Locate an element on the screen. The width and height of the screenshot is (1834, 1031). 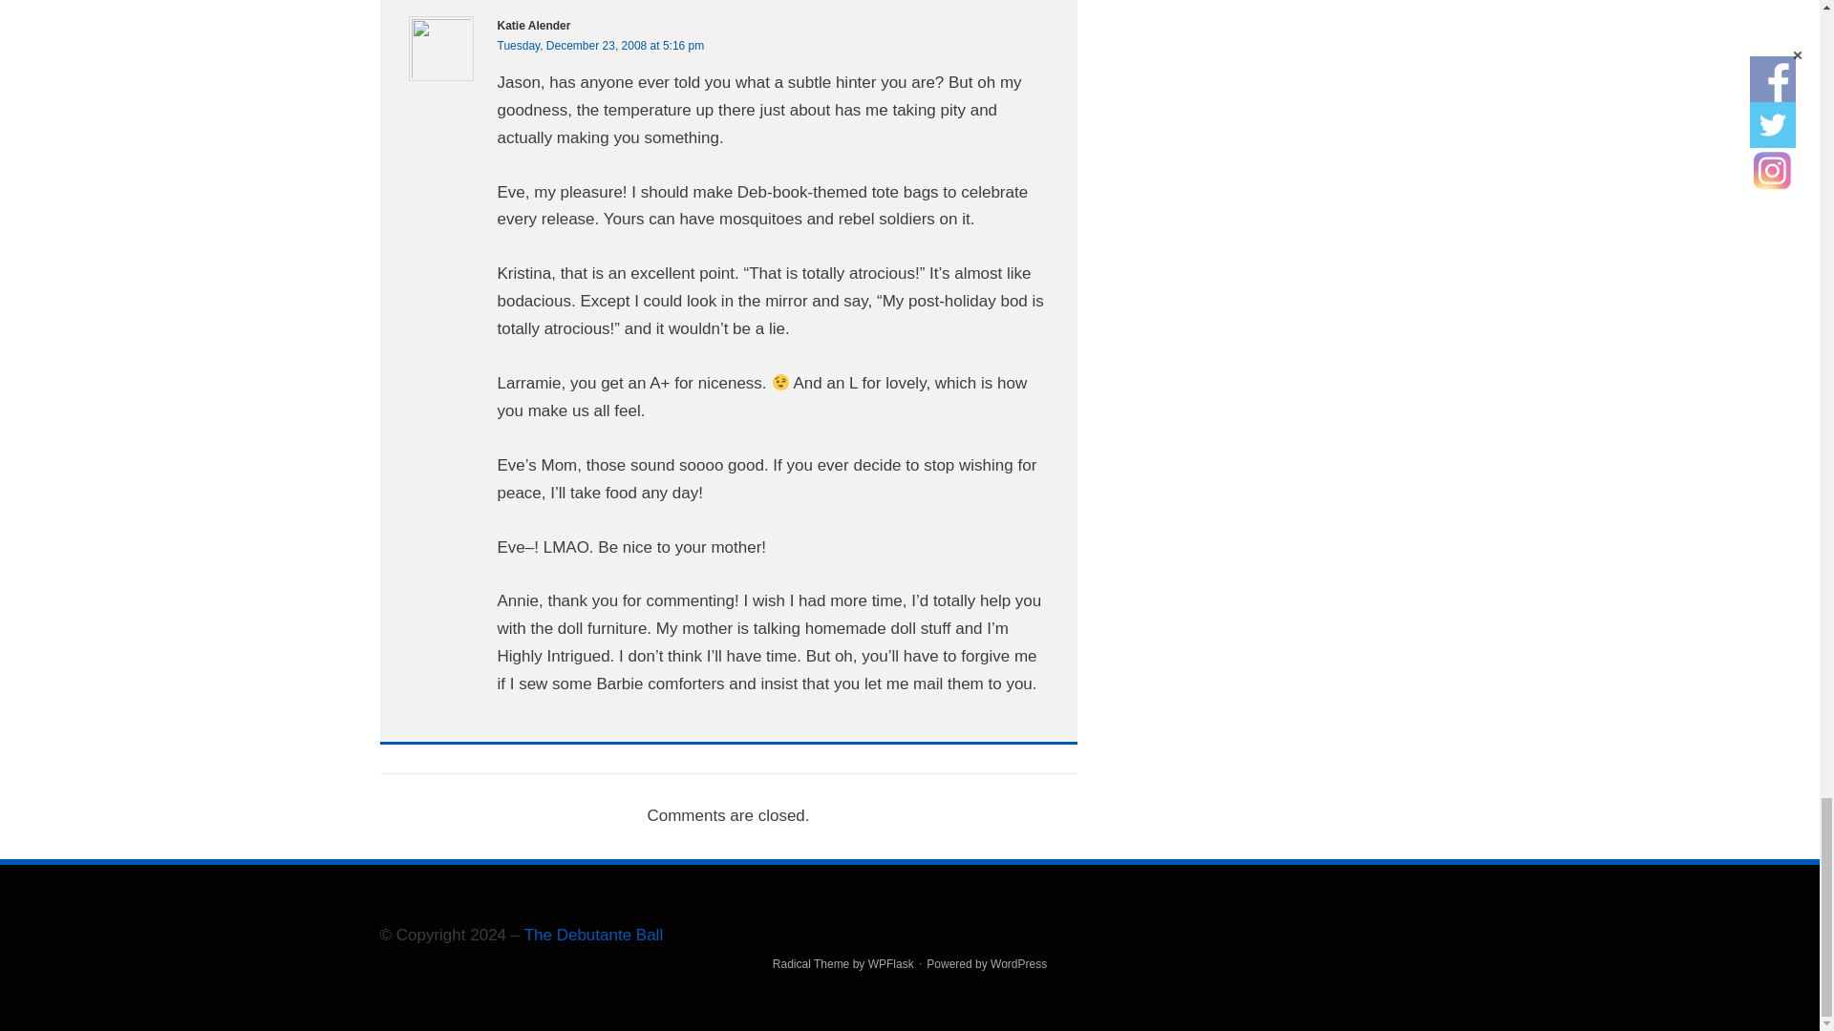
Katie Alender is located at coordinates (533, 25).